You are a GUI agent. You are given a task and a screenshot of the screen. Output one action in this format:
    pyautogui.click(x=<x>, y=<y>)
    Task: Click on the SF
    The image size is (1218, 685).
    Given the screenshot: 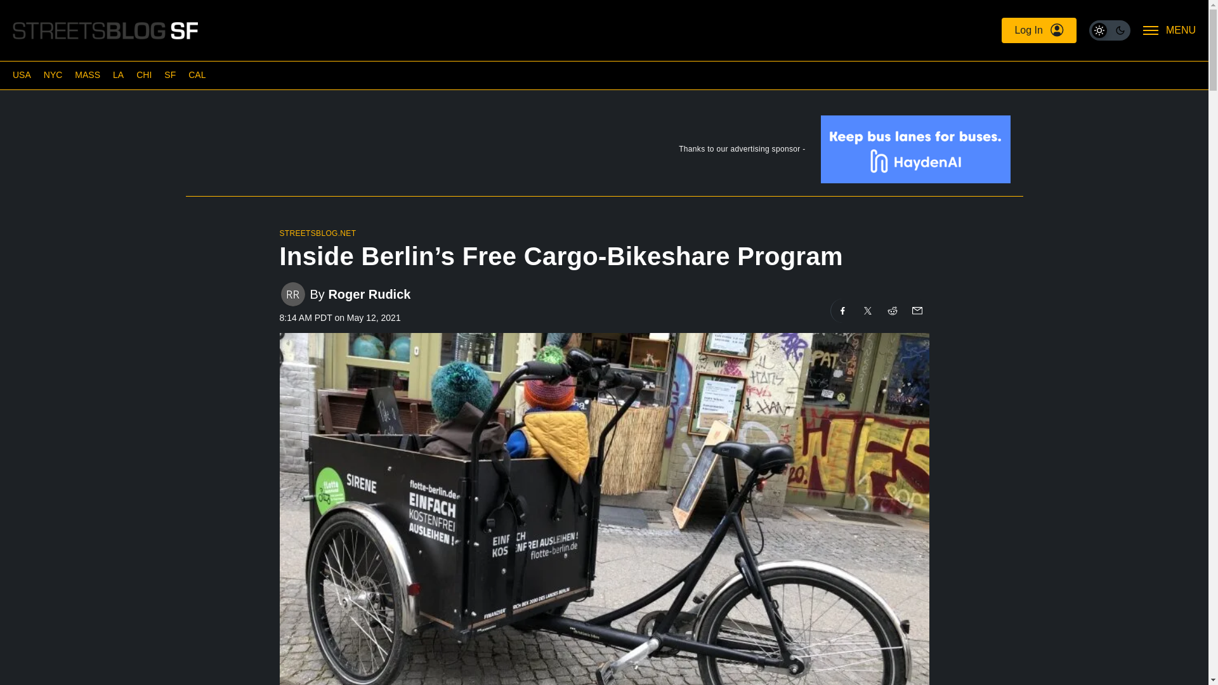 What is the action you would take?
    pyautogui.click(x=170, y=75)
    